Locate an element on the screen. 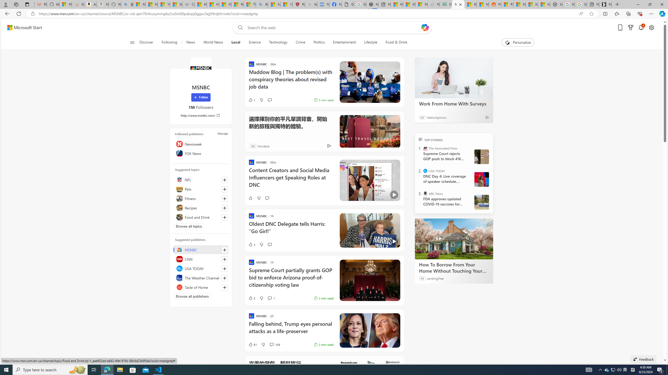  How I Got Rid of Microsoft Edge's Unnecessary Features is located at coordinates (213, 4).